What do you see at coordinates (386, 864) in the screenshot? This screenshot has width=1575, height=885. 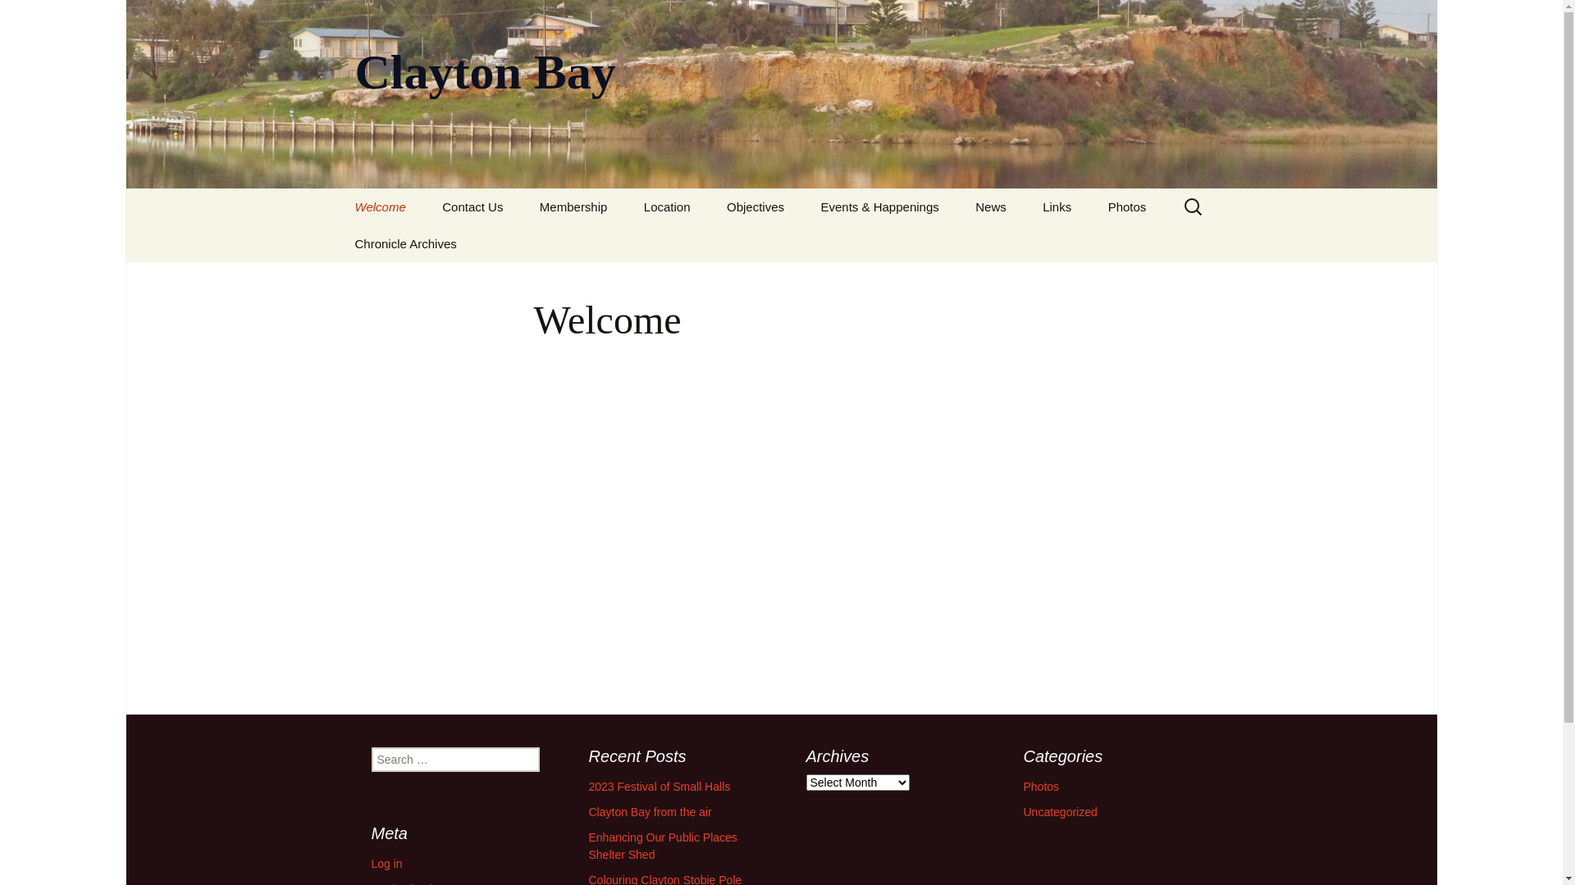 I see `Log in` at bounding box center [386, 864].